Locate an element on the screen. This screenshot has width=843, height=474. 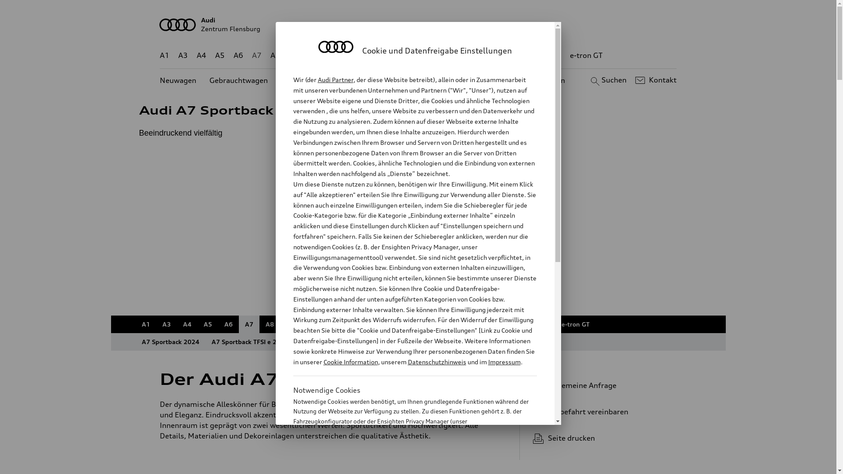
Kontakt is located at coordinates (655, 80).